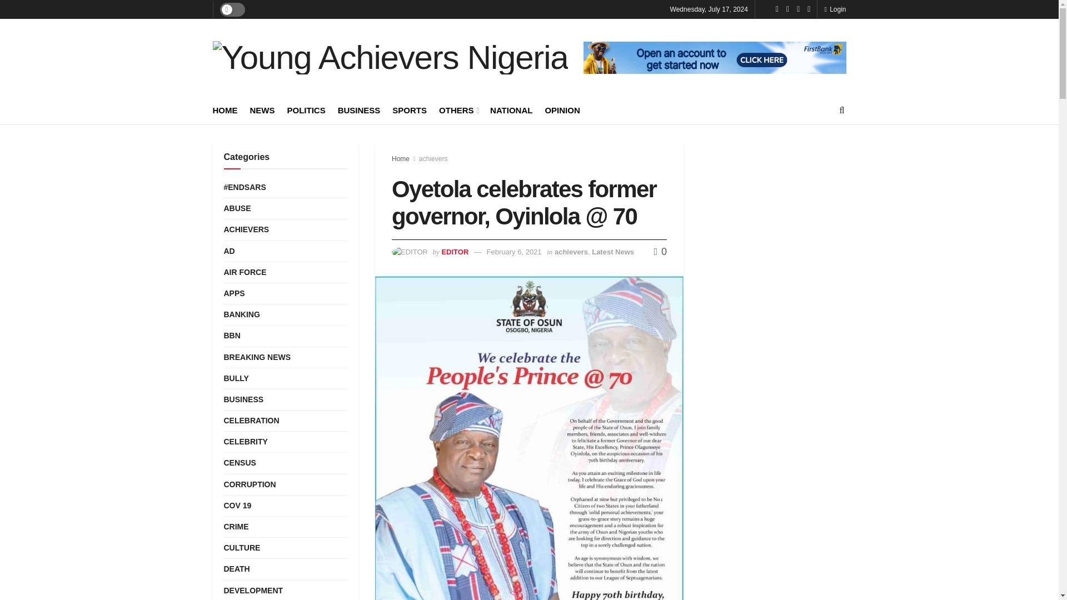 This screenshot has height=600, width=1067. Describe the element at coordinates (400, 158) in the screenshot. I see `Home` at that location.